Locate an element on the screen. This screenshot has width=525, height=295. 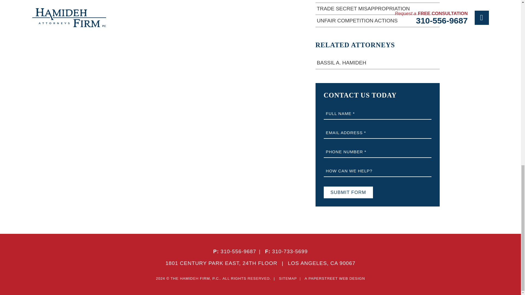
SUBMIT FORM is located at coordinates (348, 192).